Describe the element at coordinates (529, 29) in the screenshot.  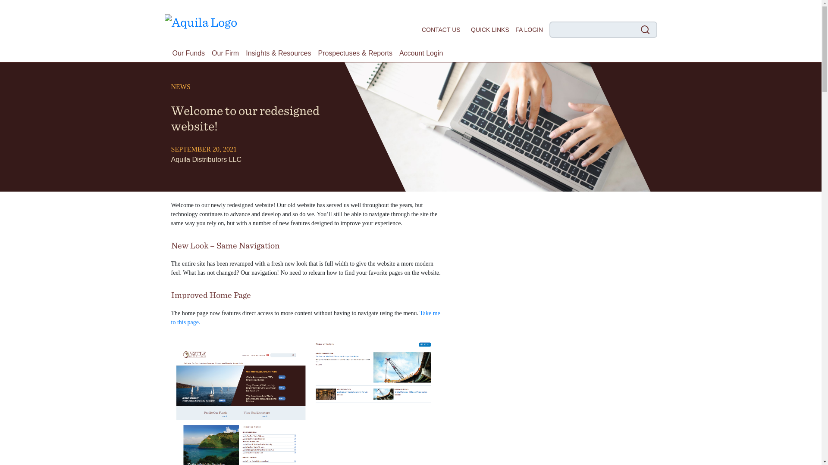
I see `FA LOGIN` at that location.